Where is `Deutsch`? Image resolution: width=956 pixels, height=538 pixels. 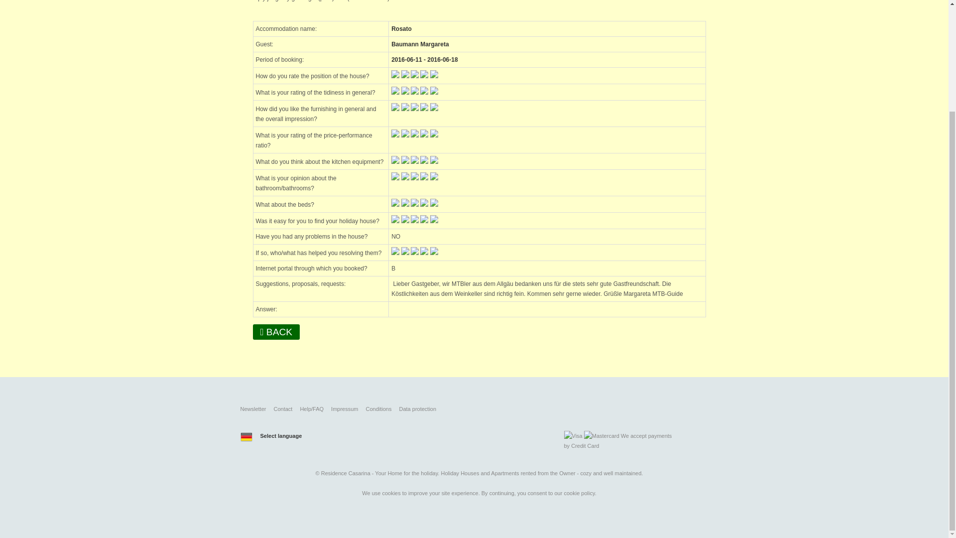
Deutsch is located at coordinates (246, 436).